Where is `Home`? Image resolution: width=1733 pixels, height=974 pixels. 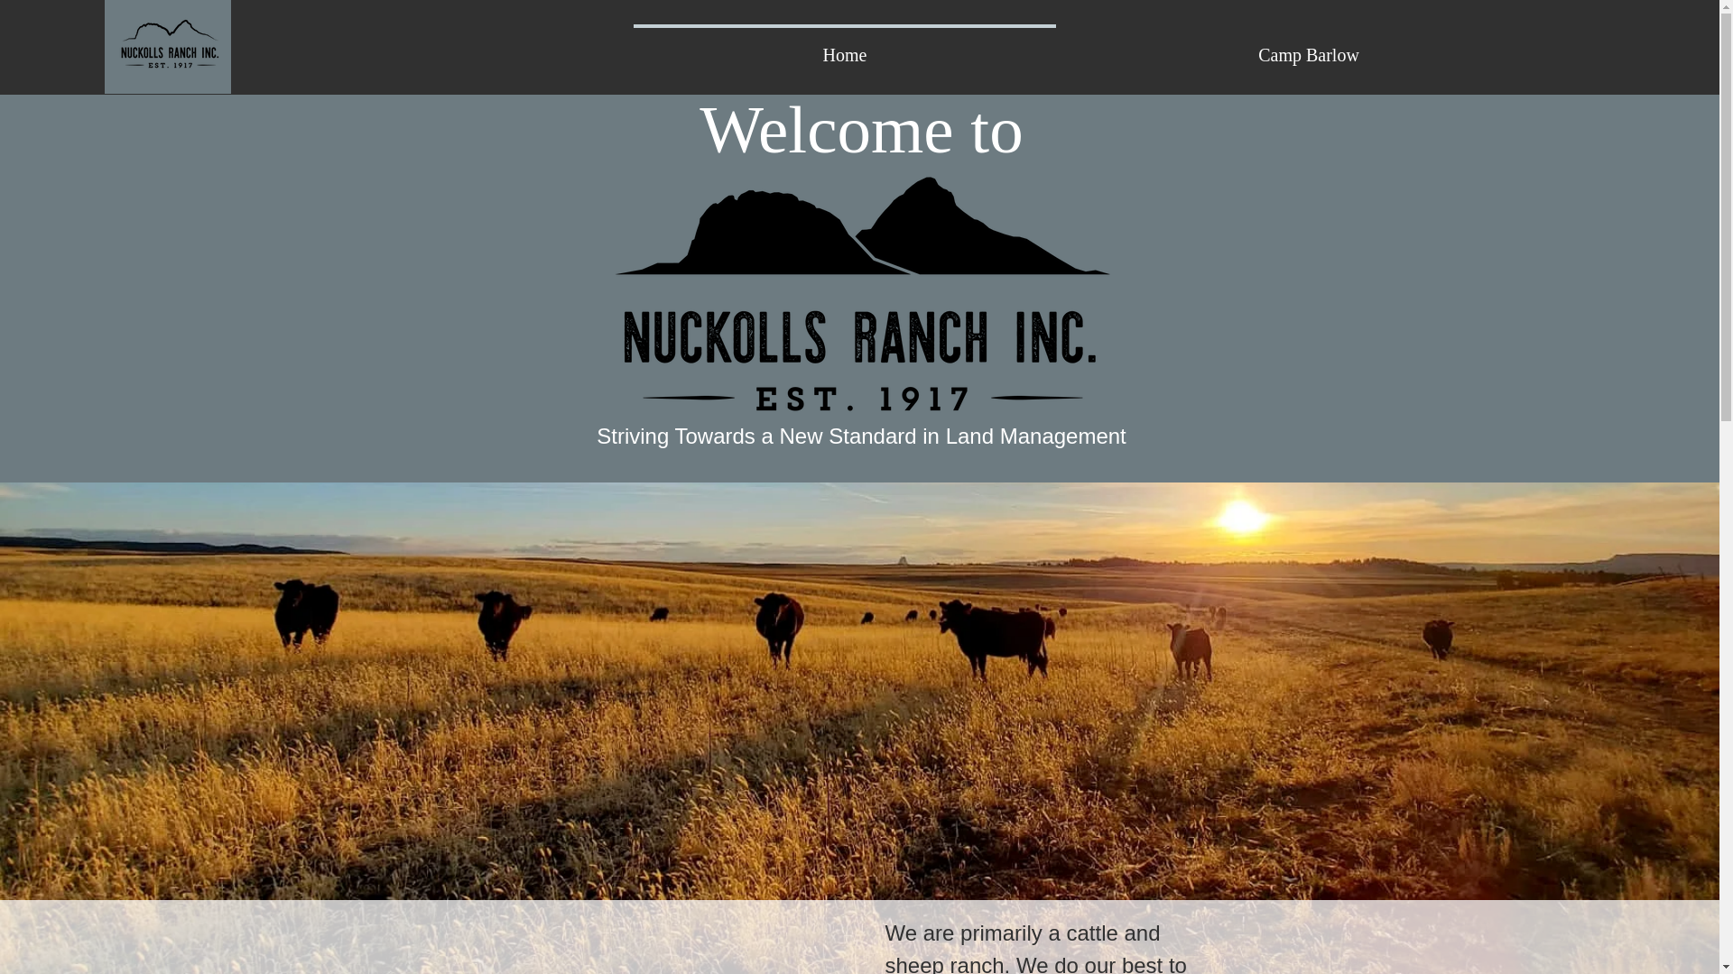
Home is located at coordinates (845, 47).